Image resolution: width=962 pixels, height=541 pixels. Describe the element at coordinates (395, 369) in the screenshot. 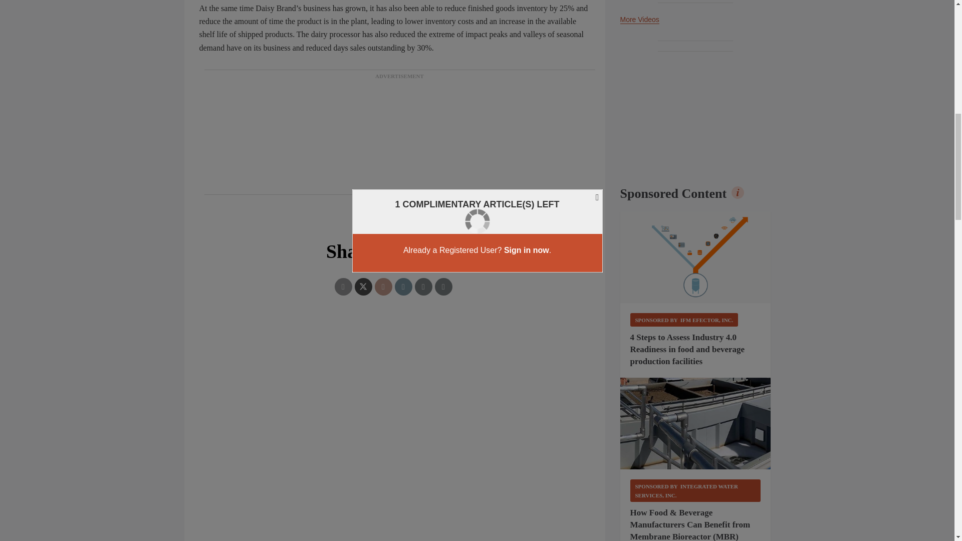

I see `Interaction questions` at that location.